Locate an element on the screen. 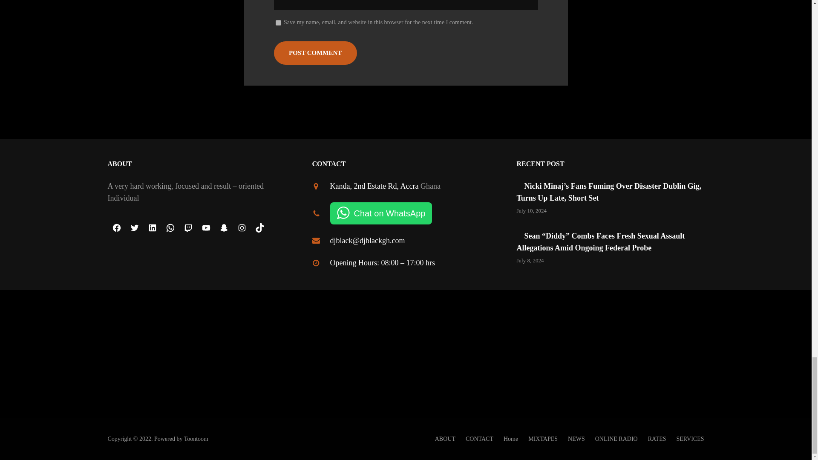  Instagram is located at coordinates (241, 228).